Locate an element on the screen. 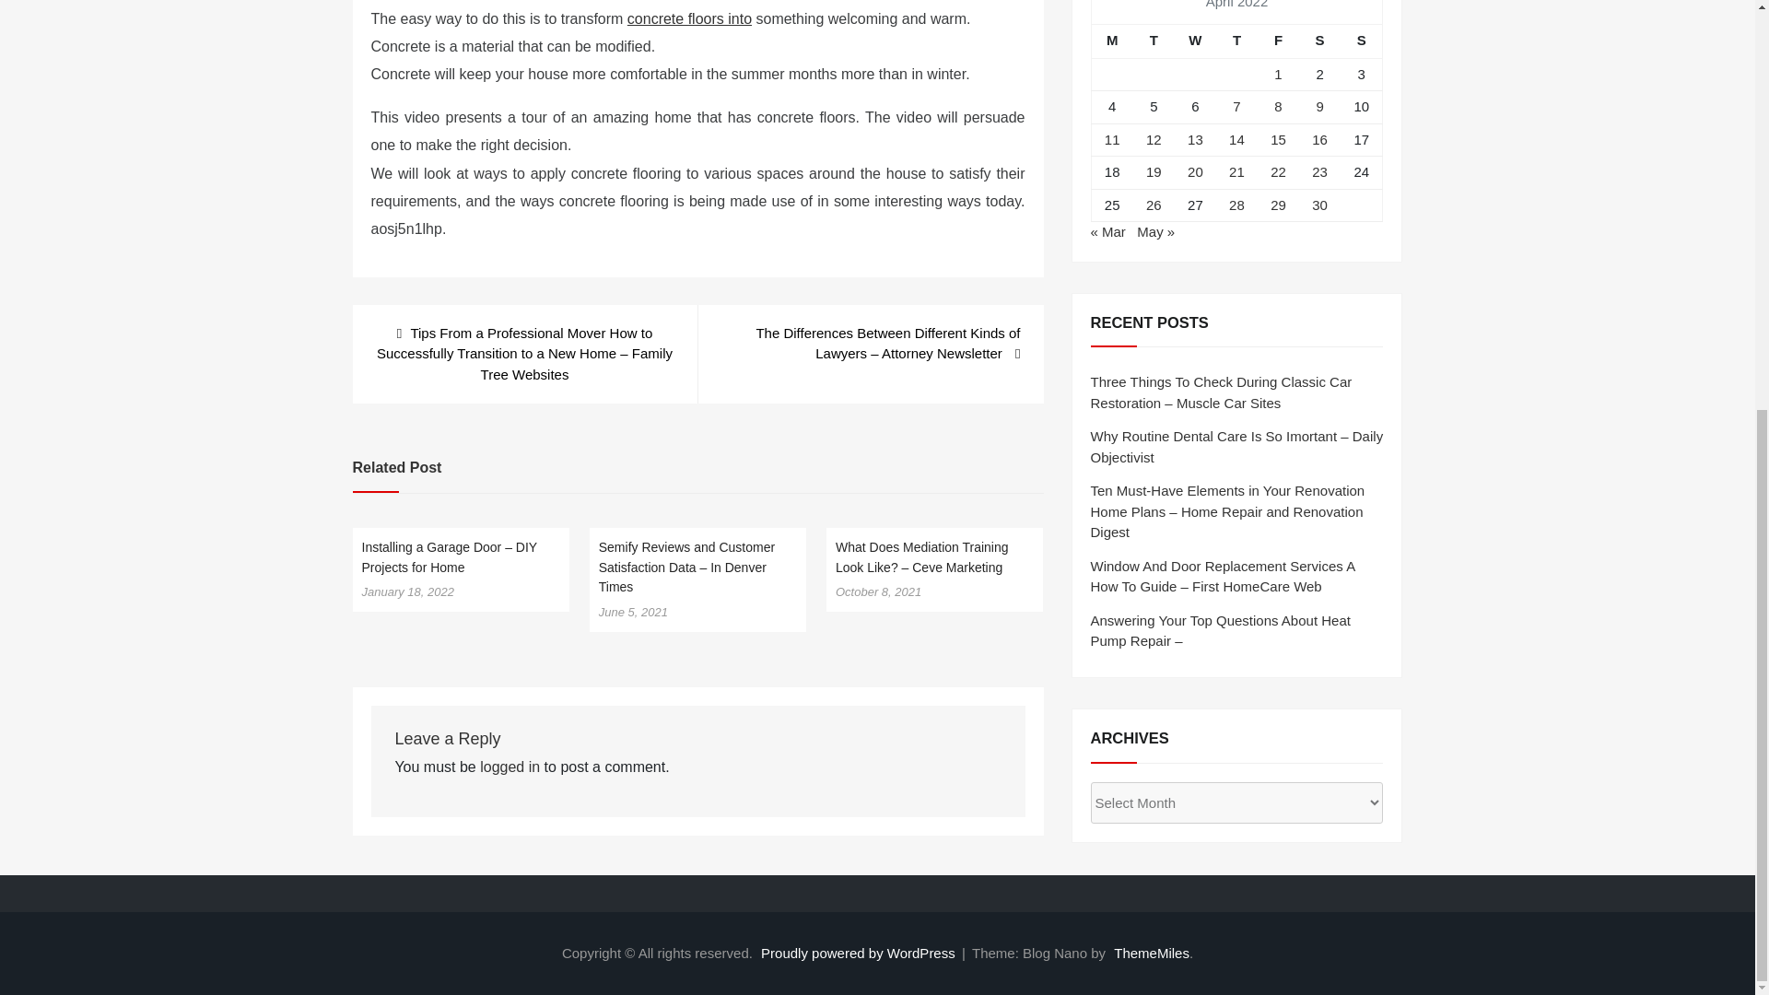 Image resolution: width=1769 pixels, height=995 pixels. Friday is located at coordinates (1278, 41).